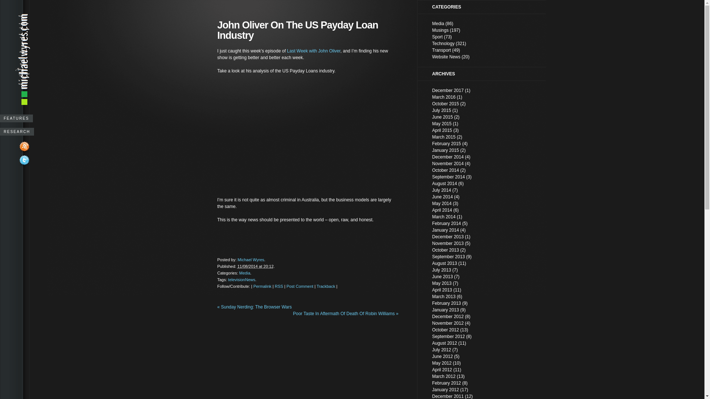  I want to click on May 2013, so click(442, 283).